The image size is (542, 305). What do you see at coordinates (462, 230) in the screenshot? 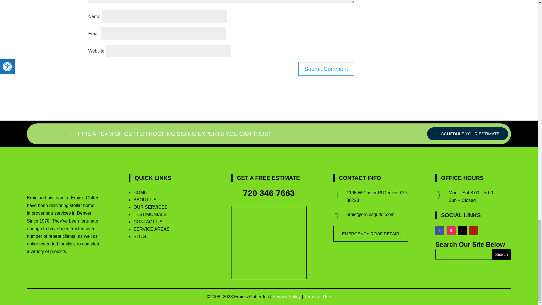
I see `Follow on X` at bounding box center [462, 230].